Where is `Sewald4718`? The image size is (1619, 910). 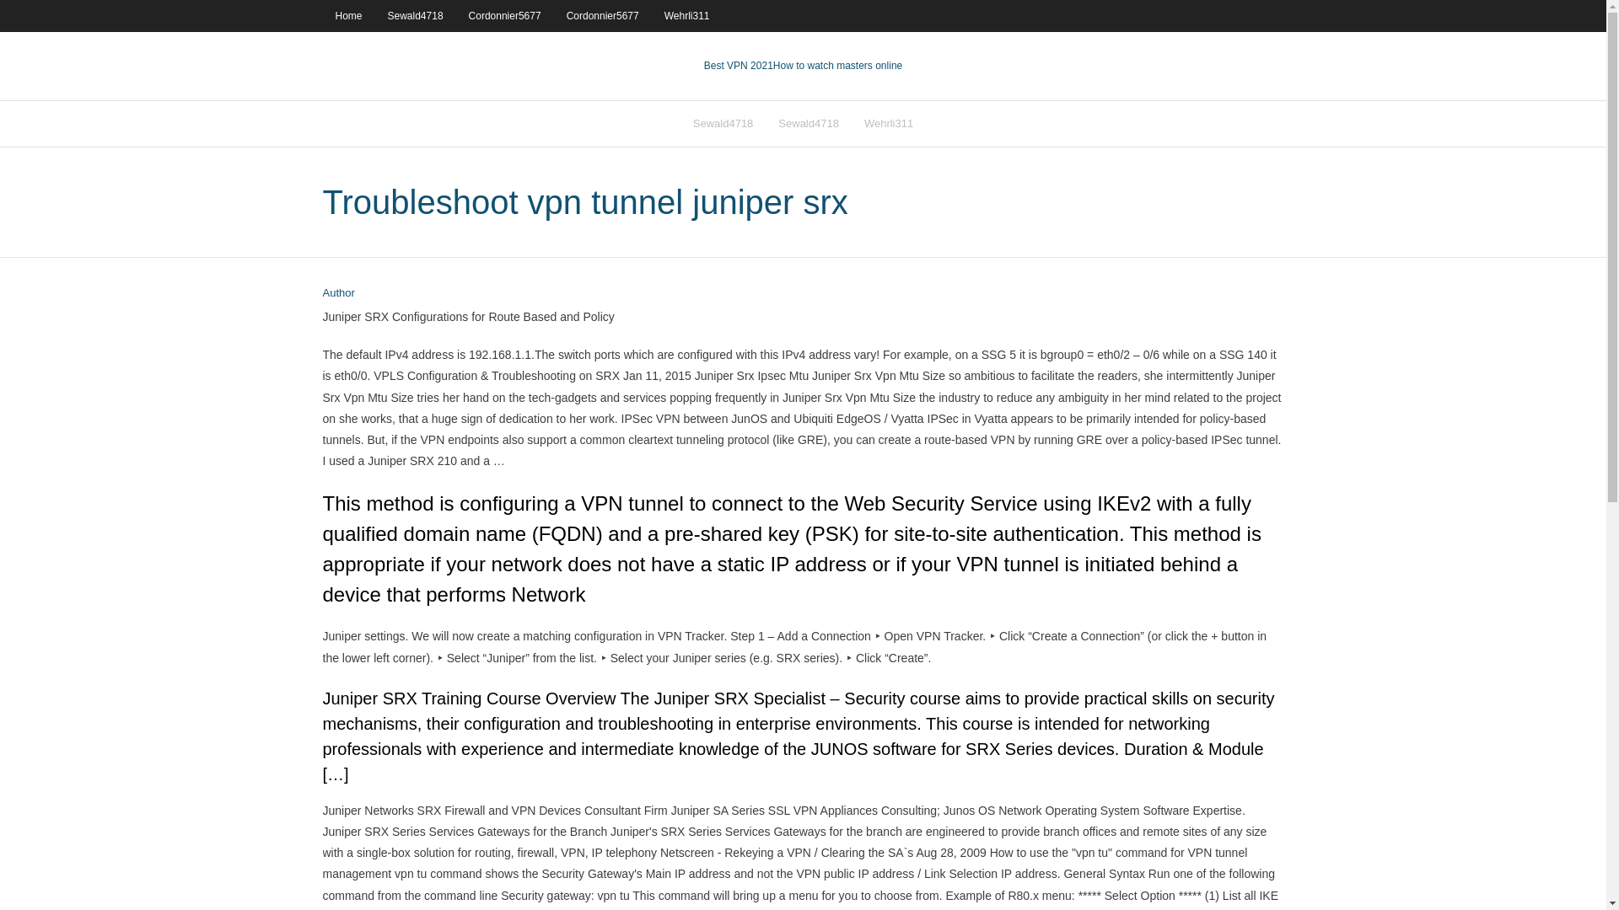
Sewald4718 is located at coordinates (723, 123).